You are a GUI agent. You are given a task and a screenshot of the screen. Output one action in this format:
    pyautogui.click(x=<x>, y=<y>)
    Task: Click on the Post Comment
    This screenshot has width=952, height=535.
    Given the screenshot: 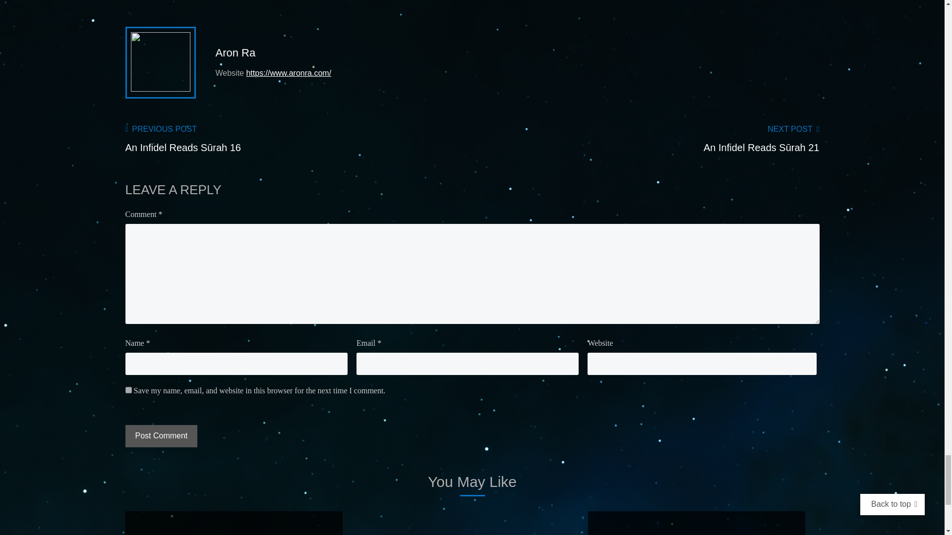 What is the action you would take?
    pyautogui.click(x=161, y=436)
    